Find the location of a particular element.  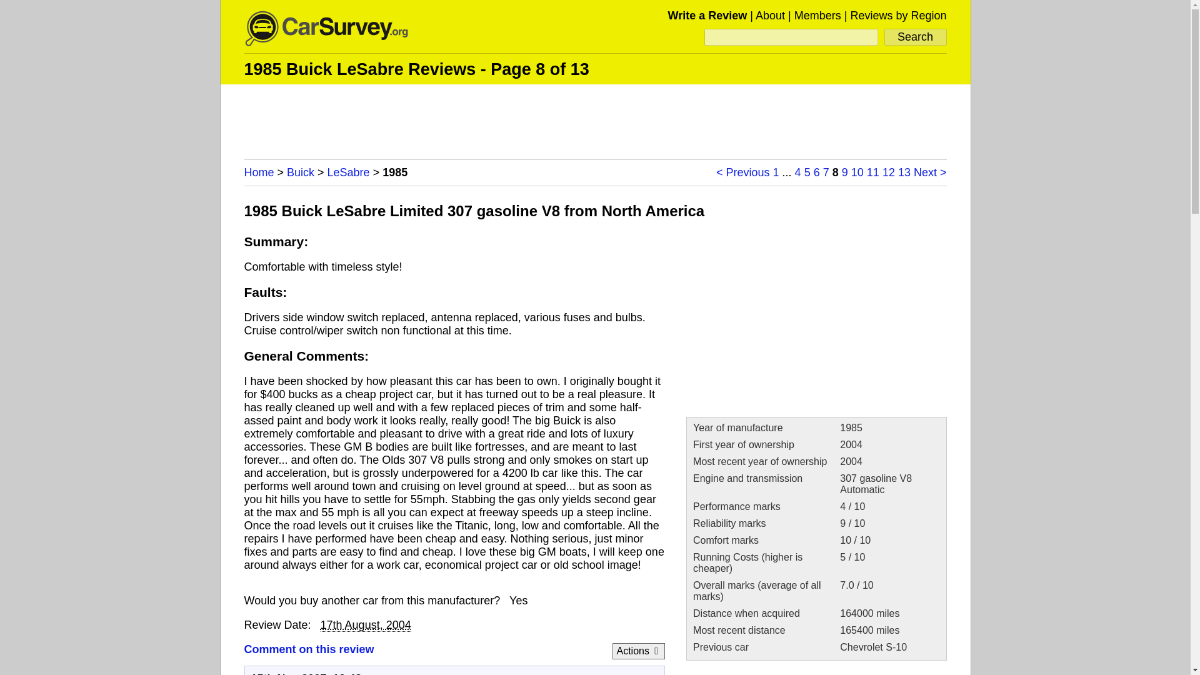

11 is located at coordinates (872, 172).